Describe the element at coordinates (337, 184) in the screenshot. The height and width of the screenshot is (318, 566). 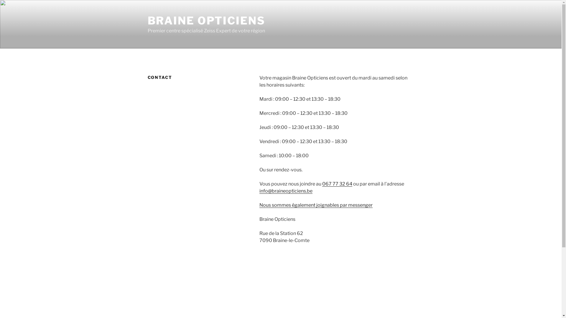
I see `067 77 32 64` at that location.